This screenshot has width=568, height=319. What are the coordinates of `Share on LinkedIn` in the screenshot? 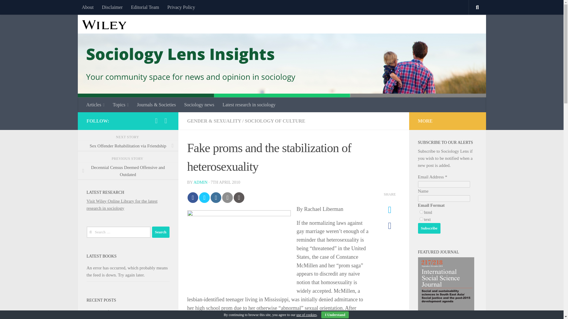 It's located at (216, 197).